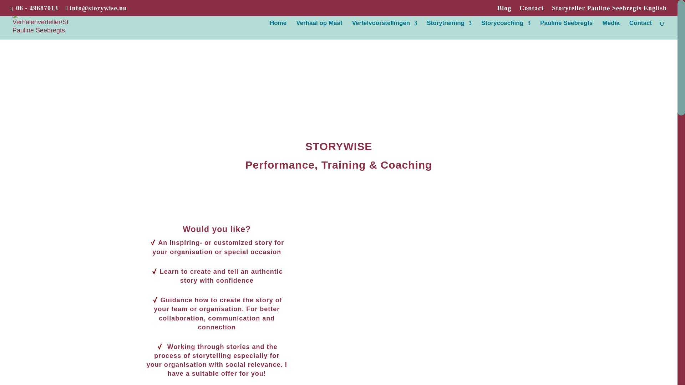 The image size is (685, 385). Describe the element at coordinates (609, 11) in the screenshot. I see `Storyteller Pauline Seebregts English` at that location.